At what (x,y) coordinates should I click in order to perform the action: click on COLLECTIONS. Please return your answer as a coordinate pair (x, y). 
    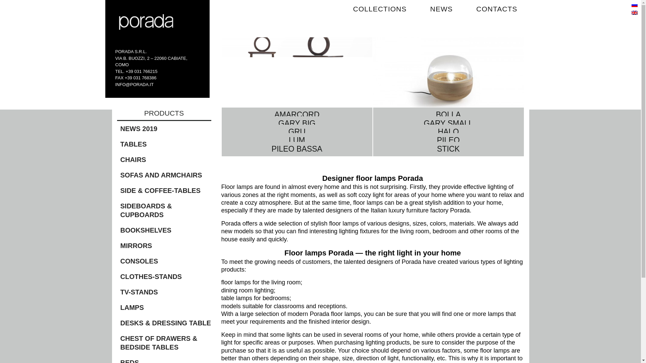
    Looking at the image, I should click on (380, 9).